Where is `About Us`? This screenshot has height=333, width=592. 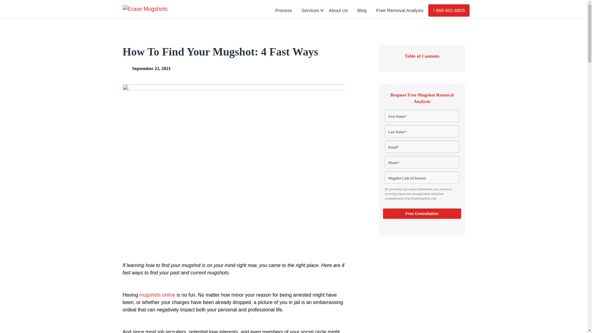 About Us is located at coordinates (338, 10).